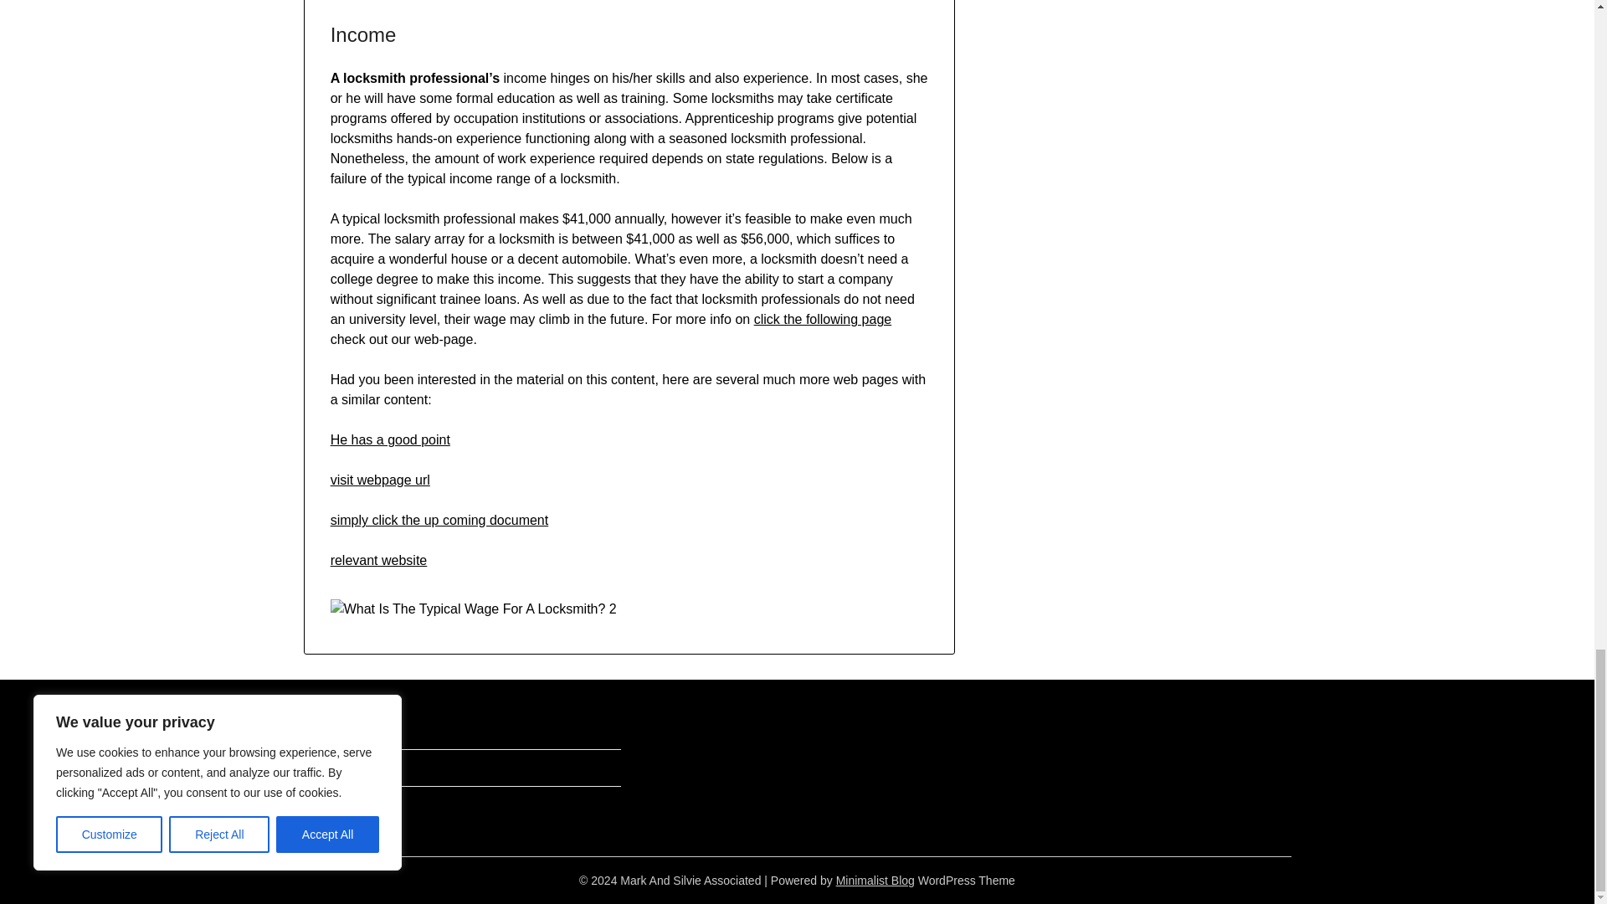 Image resolution: width=1607 pixels, height=904 pixels. Describe the element at coordinates (390, 439) in the screenshot. I see `He has a good point` at that location.